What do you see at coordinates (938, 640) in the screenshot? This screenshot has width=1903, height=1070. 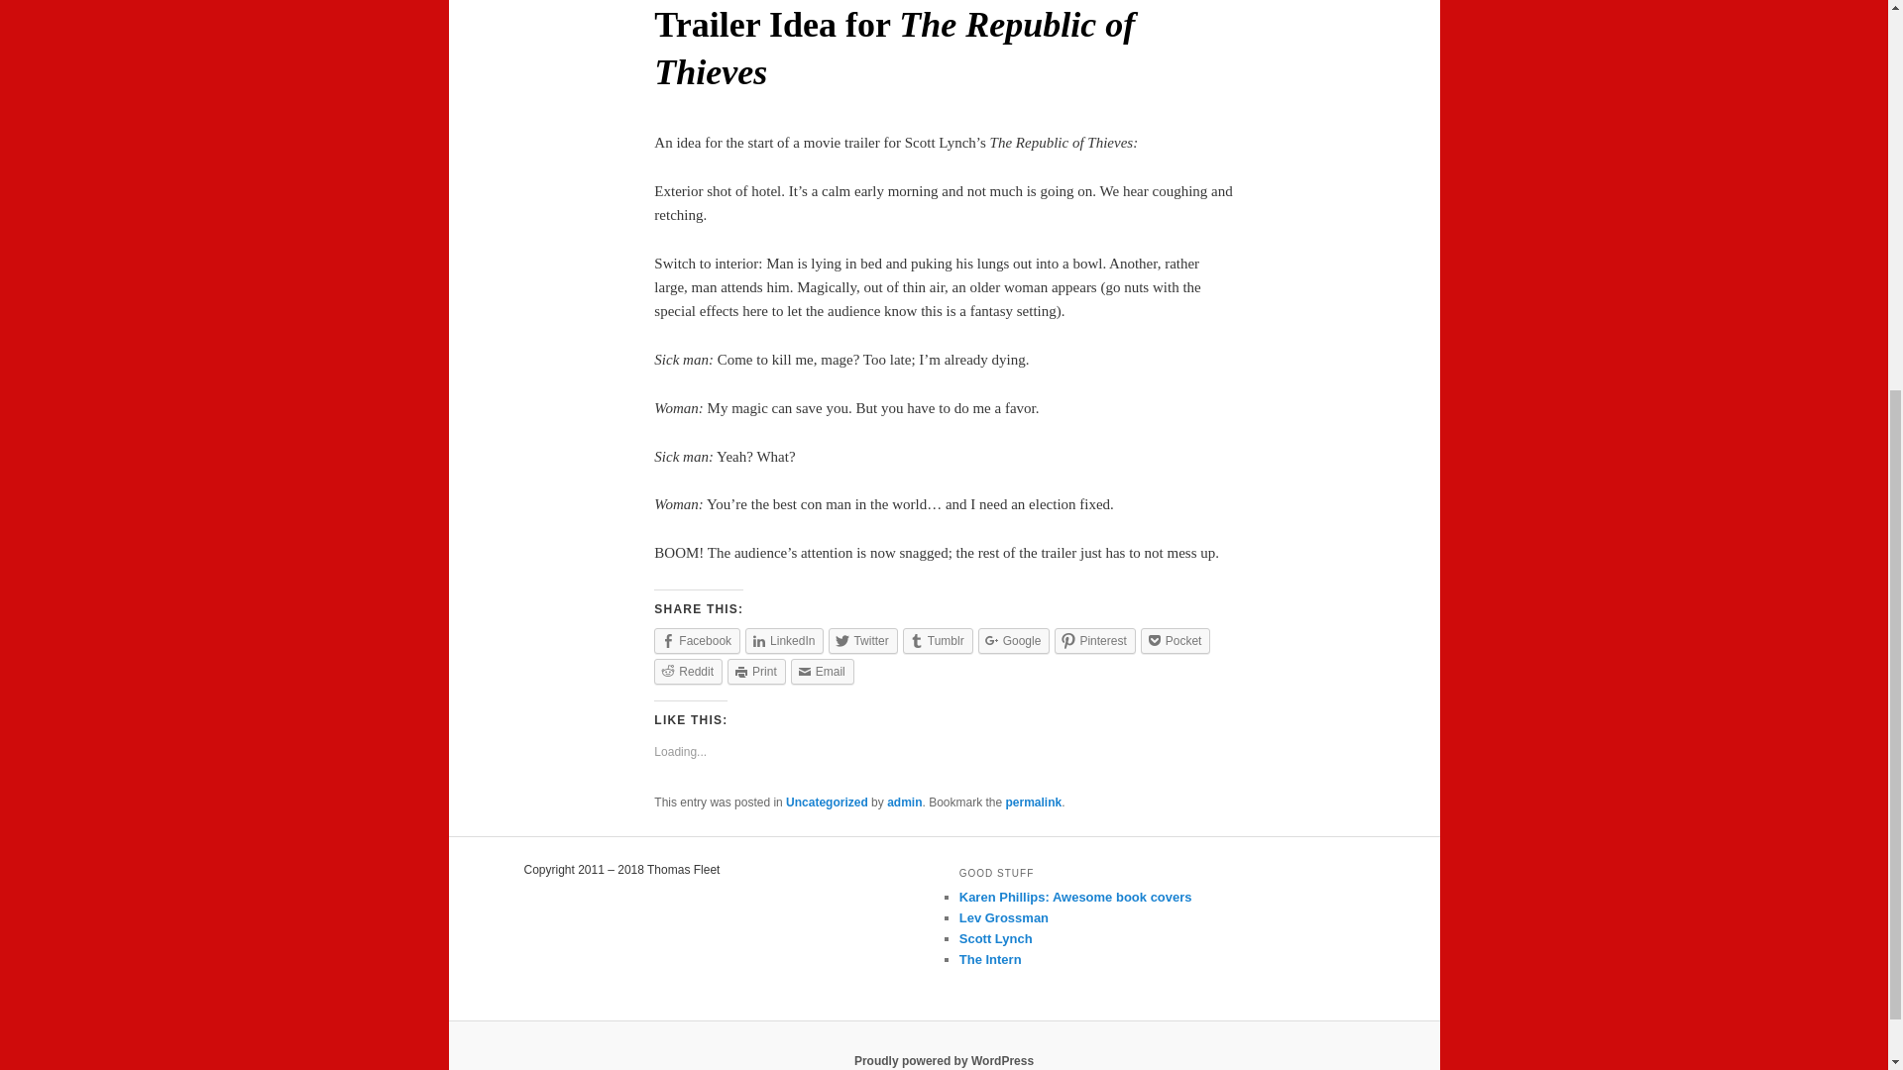 I see `Click to share on Tumblr` at bounding box center [938, 640].